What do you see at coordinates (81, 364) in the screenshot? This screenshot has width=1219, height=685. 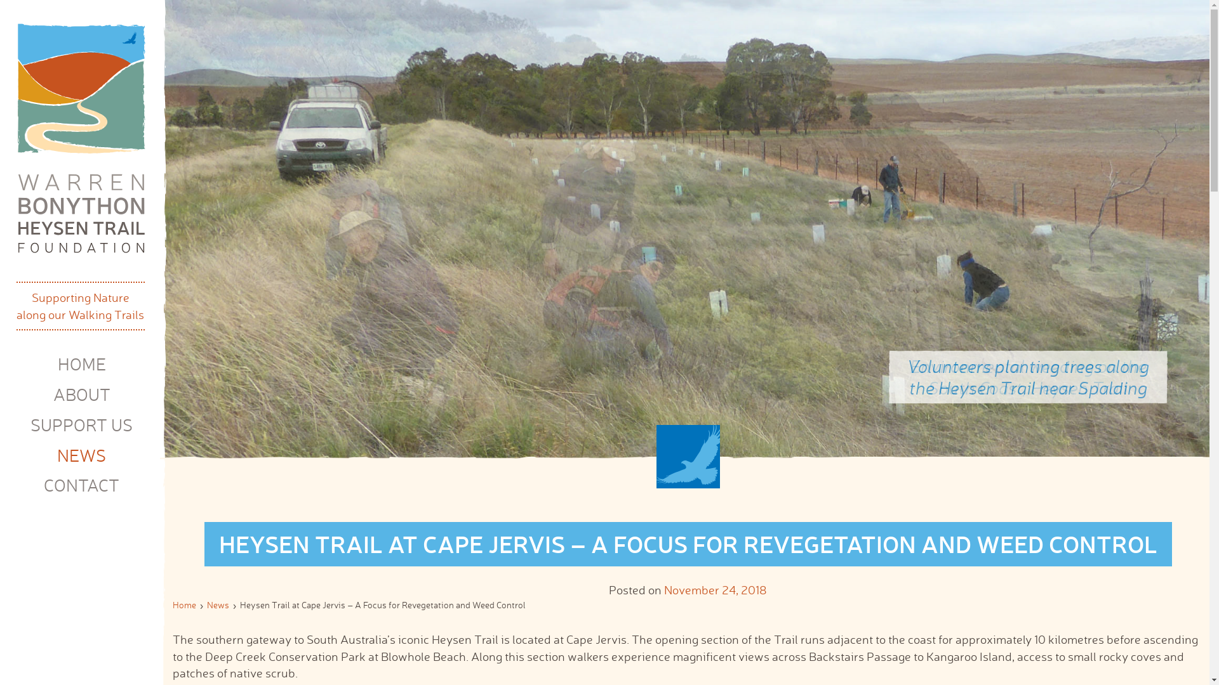 I see `HOME` at bounding box center [81, 364].